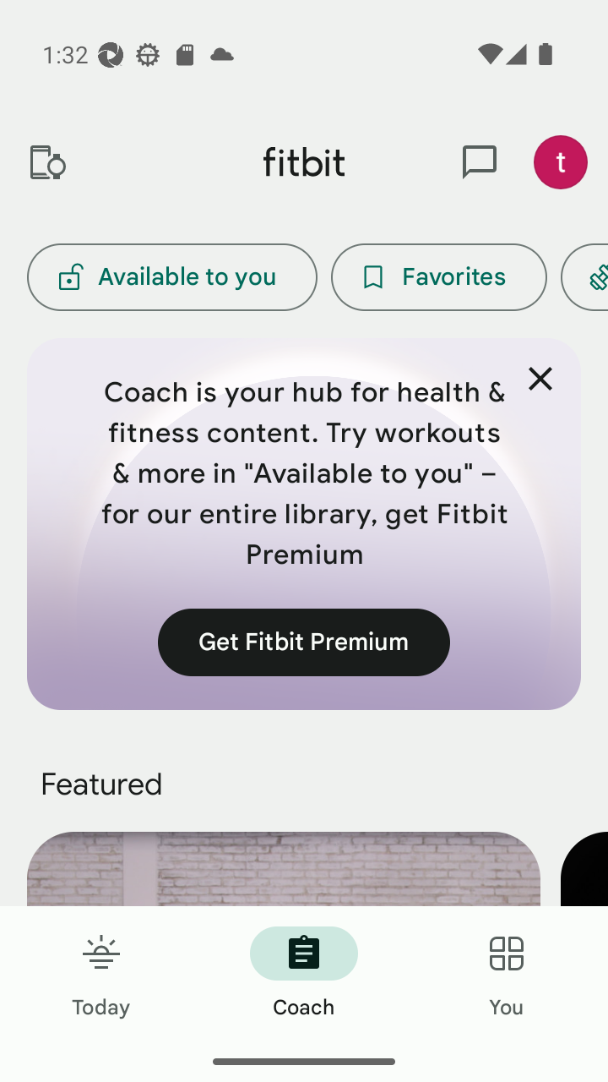  What do you see at coordinates (101, 974) in the screenshot?
I see `Today` at bounding box center [101, 974].